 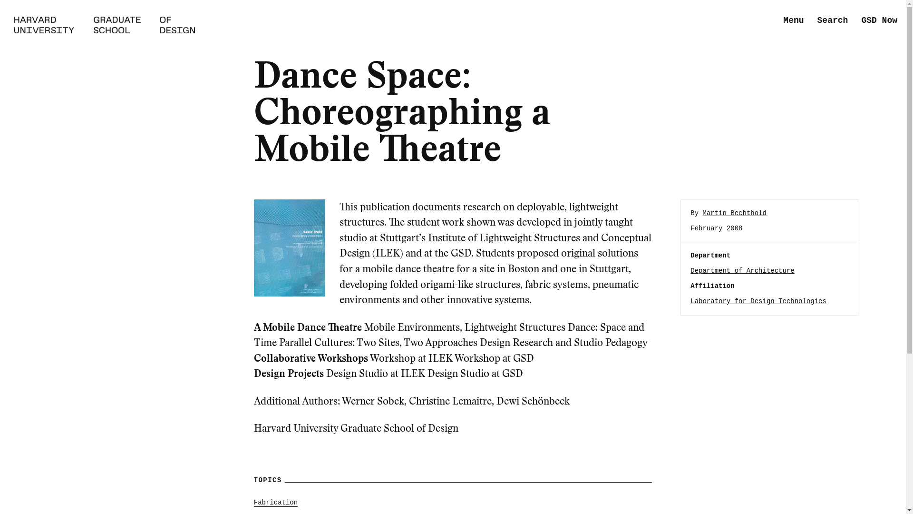 I want to click on GSD Now, so click(x=879, y=20).